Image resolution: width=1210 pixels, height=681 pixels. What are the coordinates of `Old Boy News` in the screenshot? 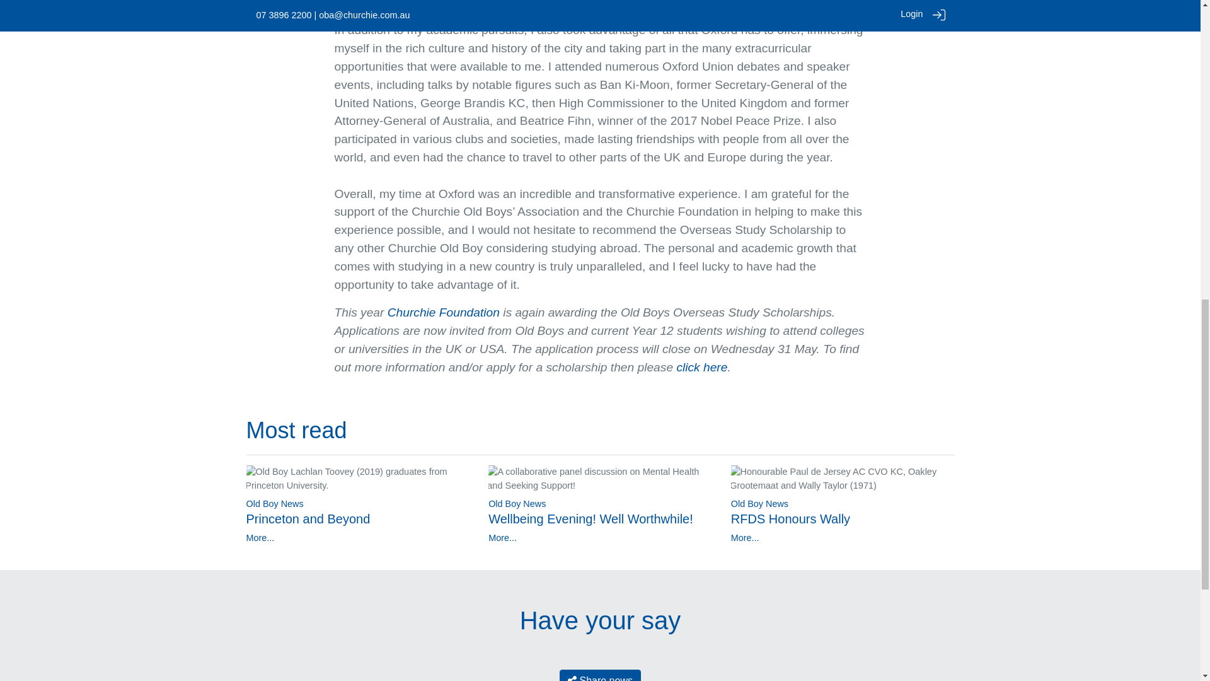 It's located at (274, 503).